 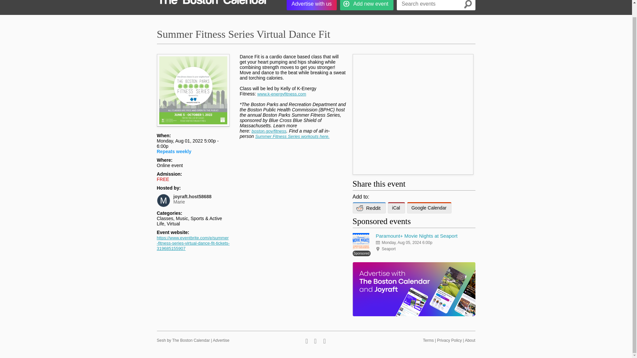 What do you see at coordinates (221, 340) in the screenshot?
I see `www.k-energyfitness.com` at bounding box center [221, 340].